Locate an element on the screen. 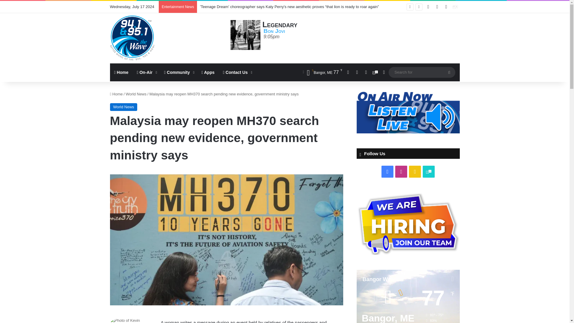 This screenshot has height=323, width=574. Community is located at coordinates (179, 72).